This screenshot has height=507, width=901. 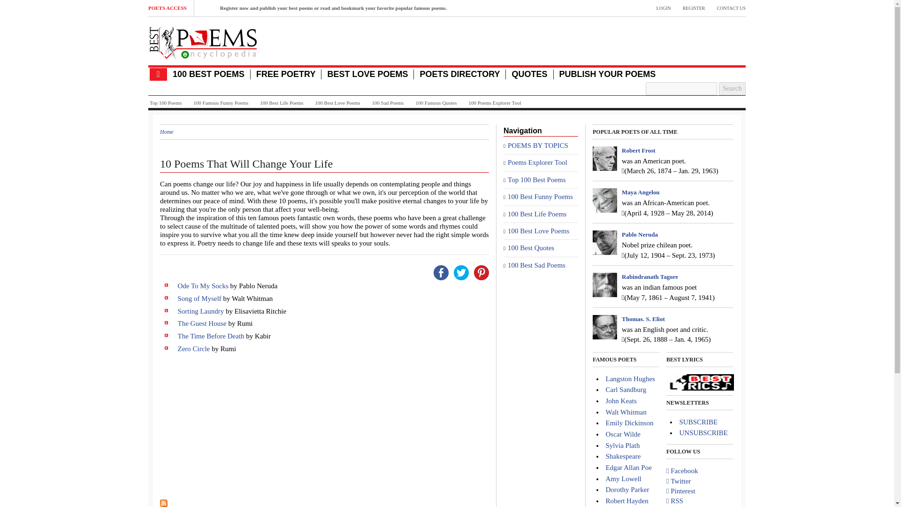 What do you see at coordinates (436, 103) in the screenshot?
I see `100 Famous Quotes` at bounding box center [436, 103].